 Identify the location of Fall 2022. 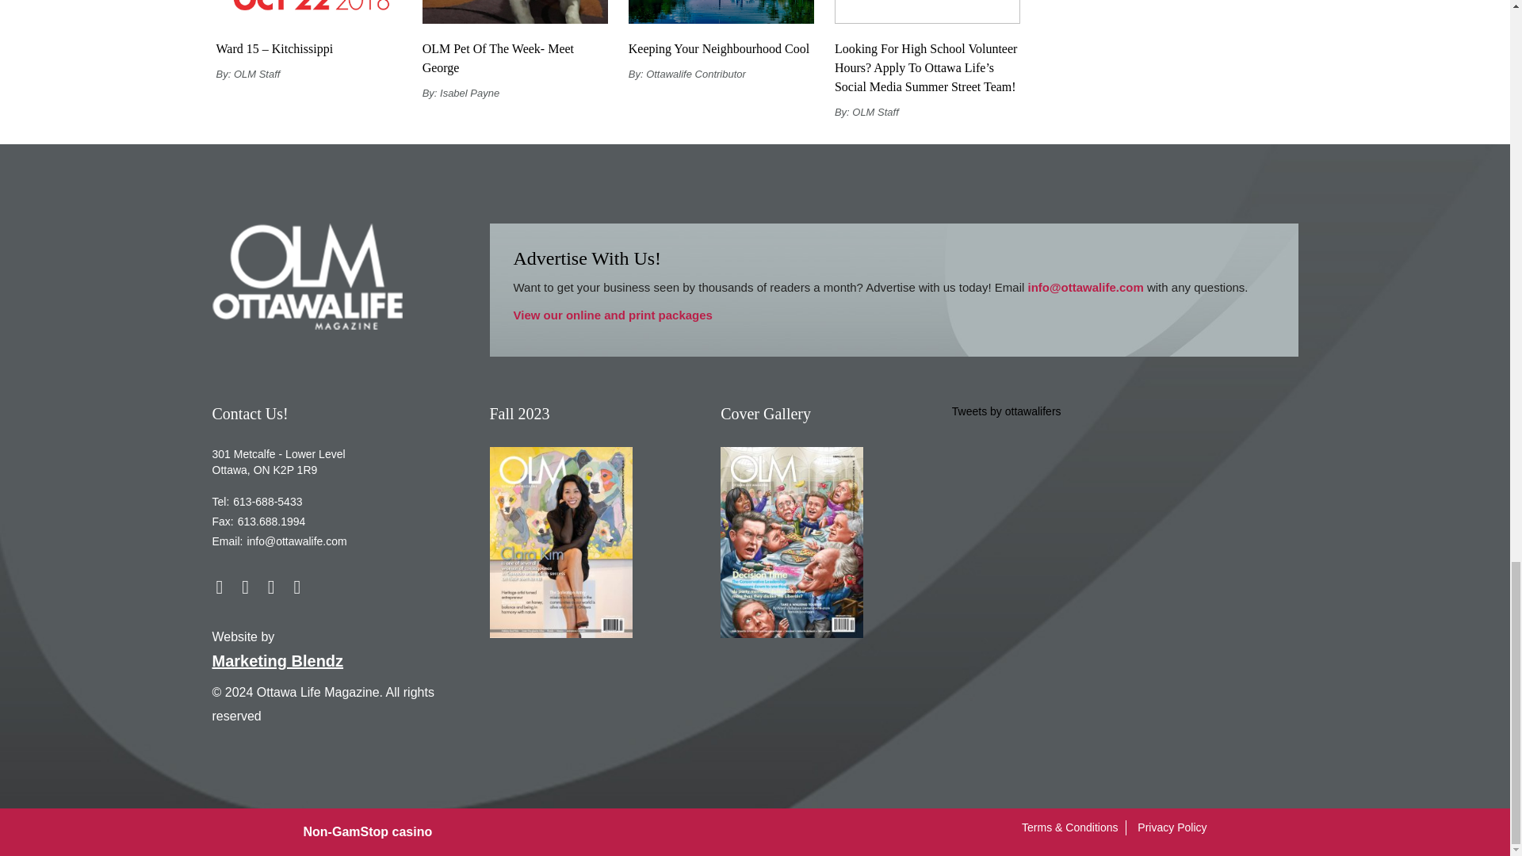
(561, 542).